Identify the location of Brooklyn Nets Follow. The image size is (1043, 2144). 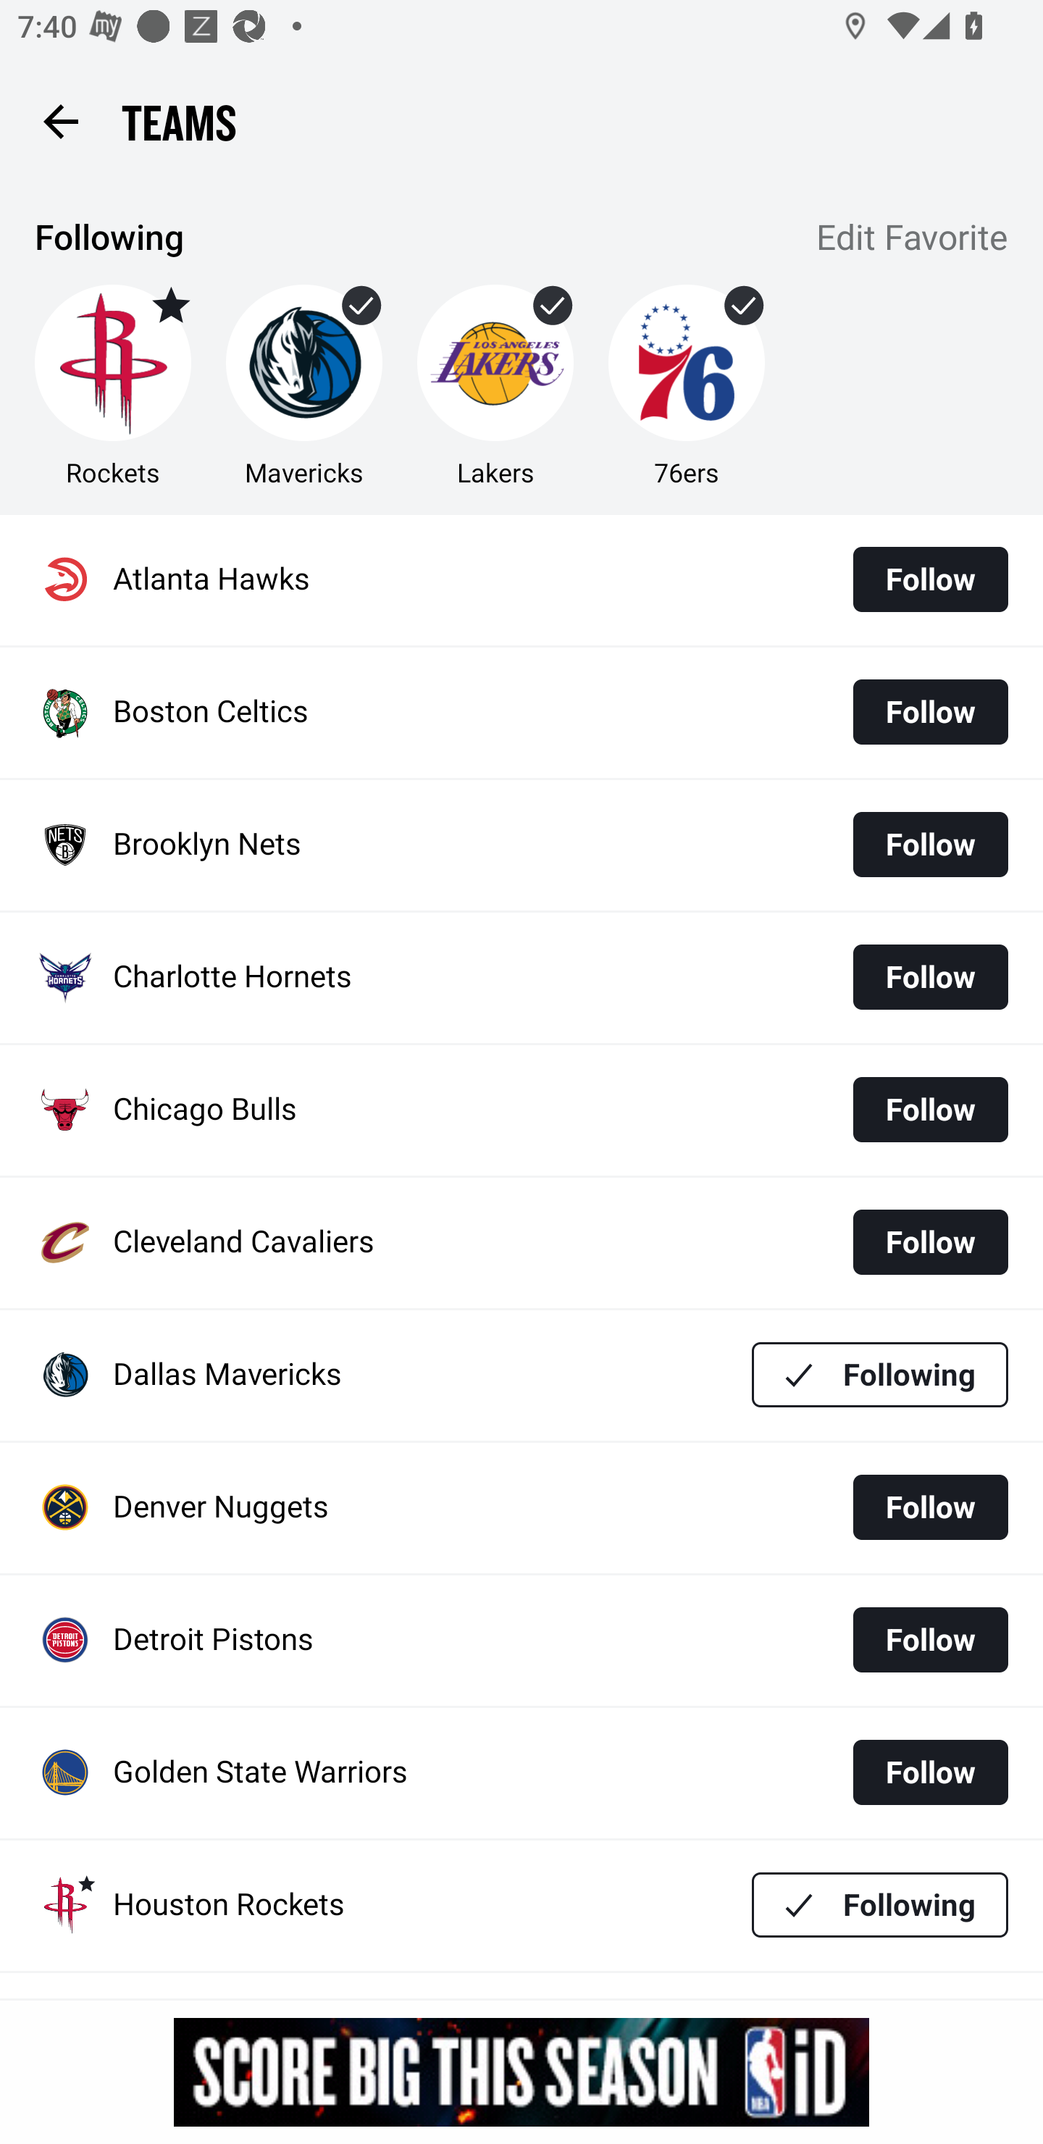
(521, 846).